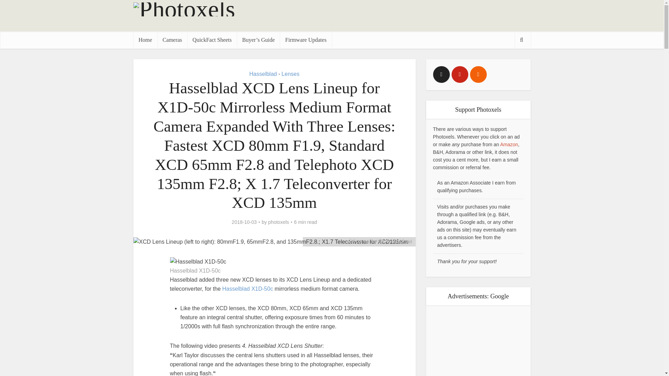  What do you see at coordinates (172, 40) in the screenshot?
I see `Cameras` at bounding box center [172, 40].